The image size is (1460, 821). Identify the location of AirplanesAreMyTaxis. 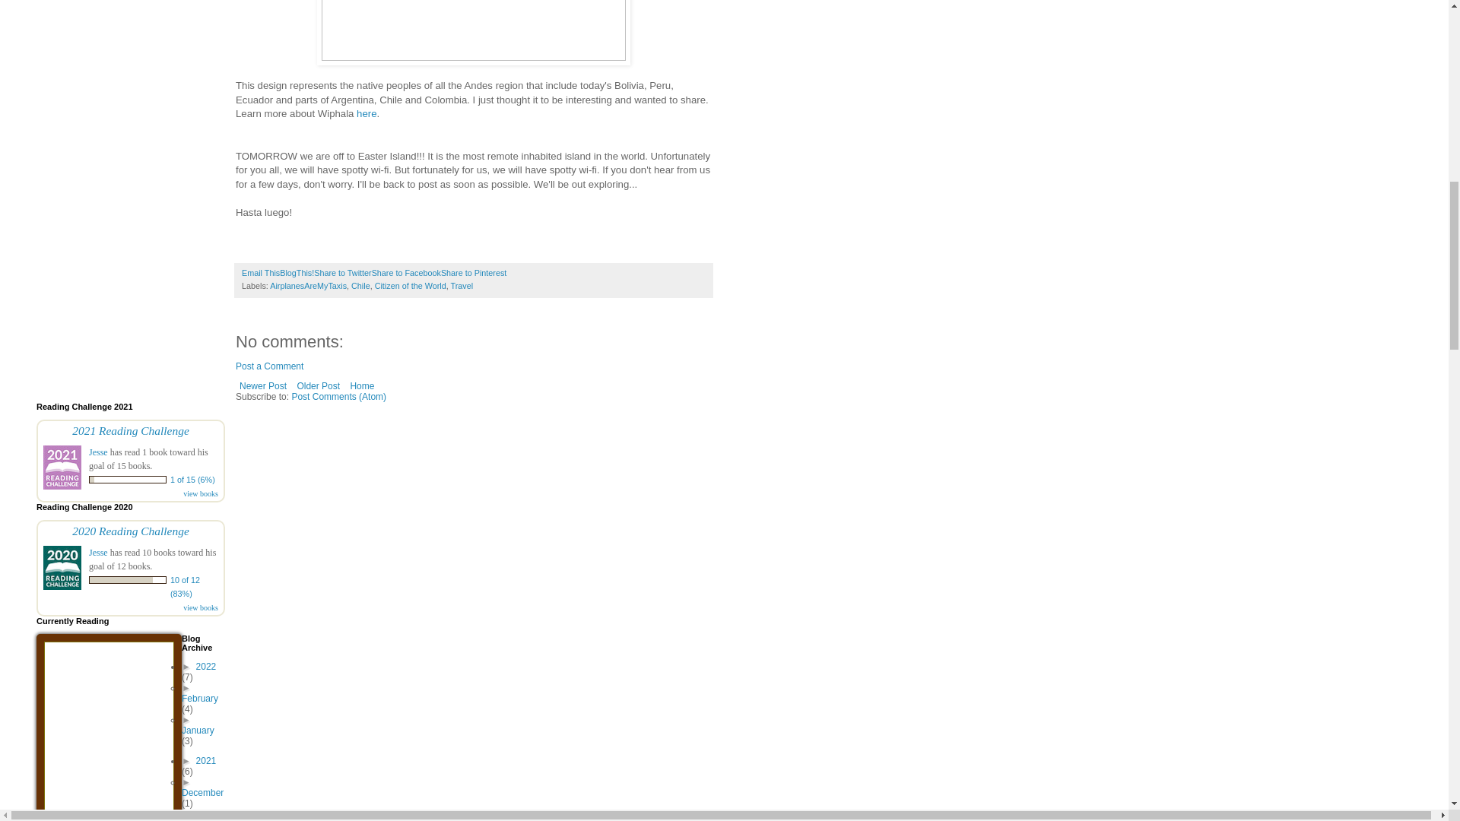
(309, 286).